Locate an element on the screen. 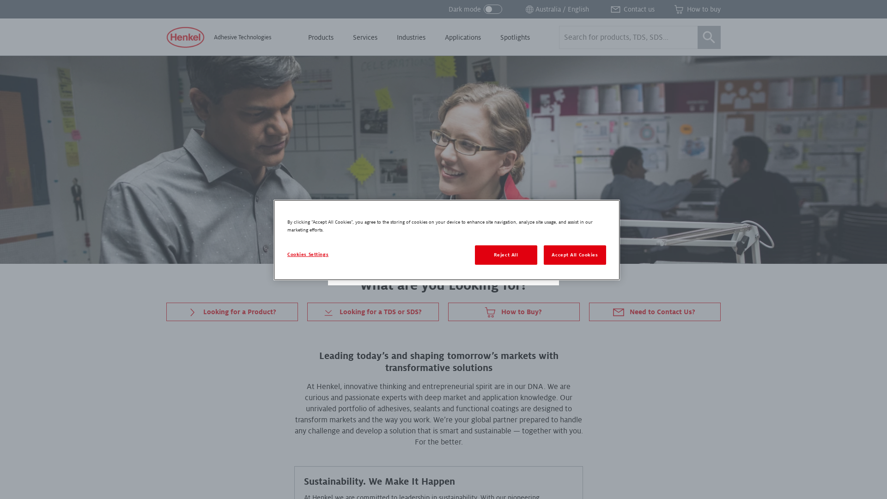 The image size is (887, 499). Search field is located at coordinates (640, 37).